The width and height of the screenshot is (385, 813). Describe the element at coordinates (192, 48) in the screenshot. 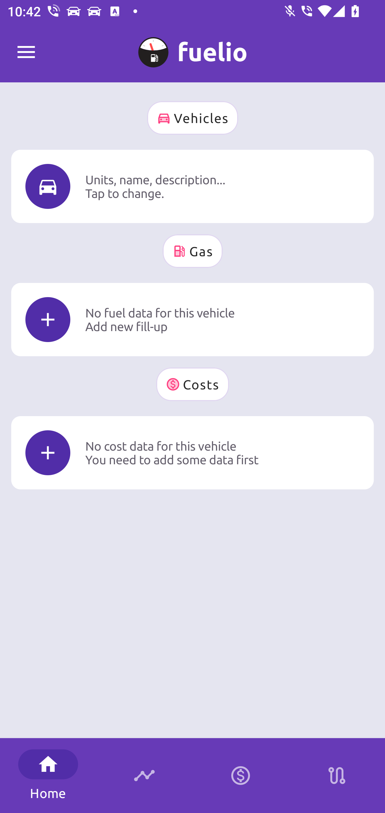

I see `A No name 0 km` at that location.